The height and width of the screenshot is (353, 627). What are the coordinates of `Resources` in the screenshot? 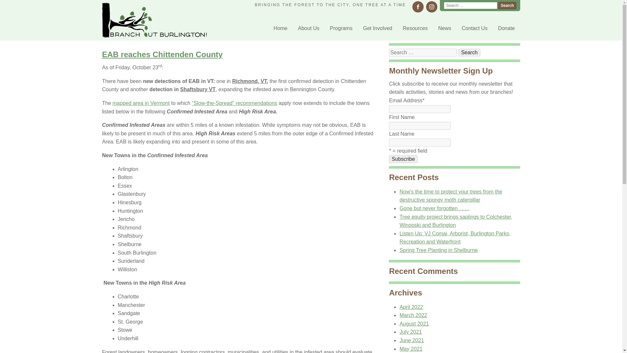 It's located at (415, 28).